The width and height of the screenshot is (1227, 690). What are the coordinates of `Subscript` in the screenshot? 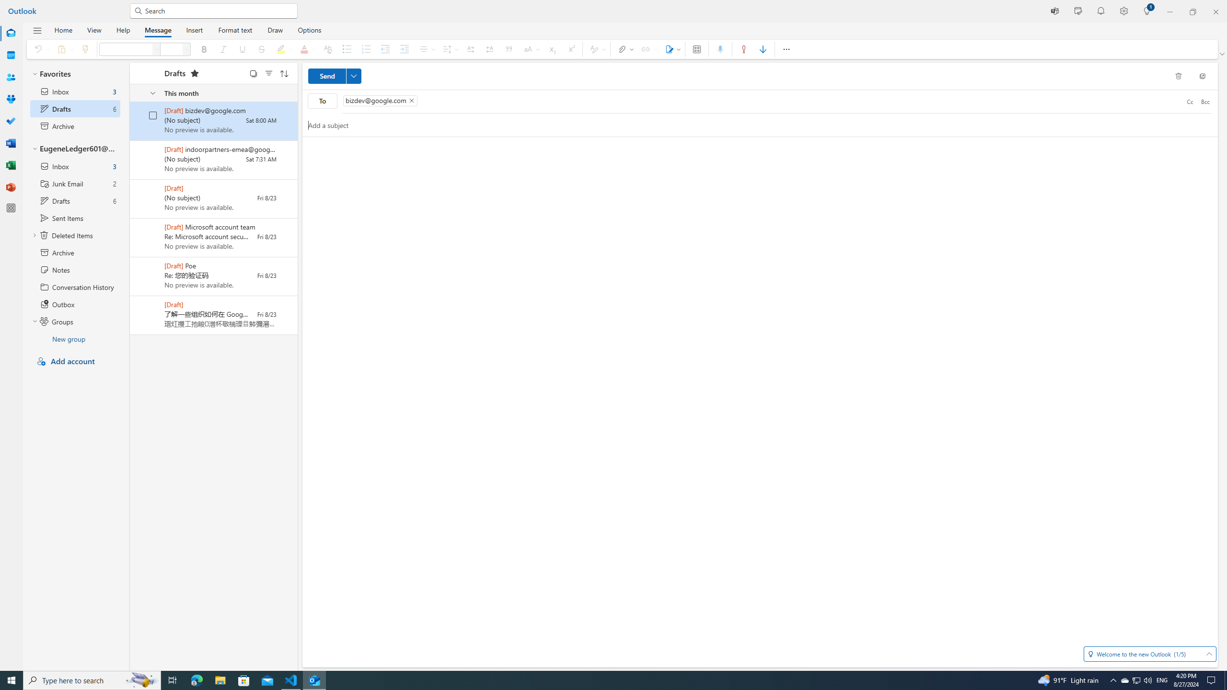 It's located at (551, 49).